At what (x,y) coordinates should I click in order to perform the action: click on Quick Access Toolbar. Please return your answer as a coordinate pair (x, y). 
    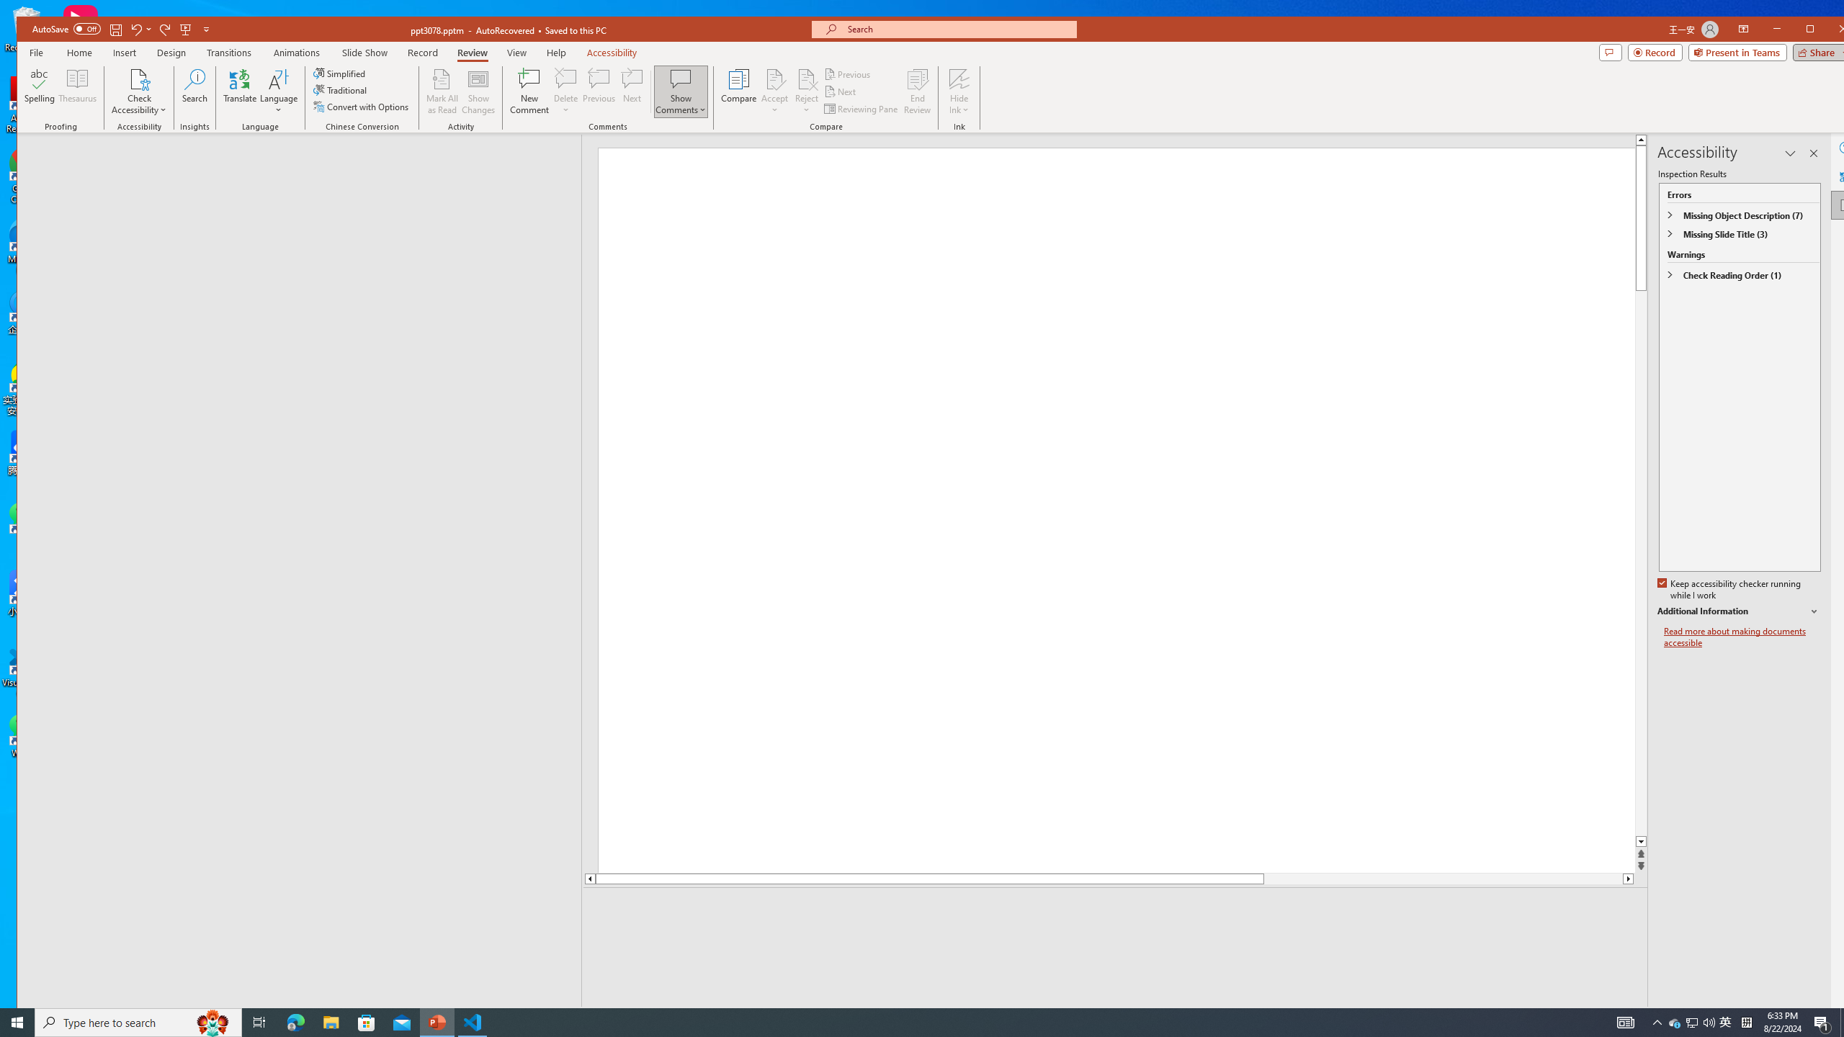
    Looking at the image, I should click on (122, 29).